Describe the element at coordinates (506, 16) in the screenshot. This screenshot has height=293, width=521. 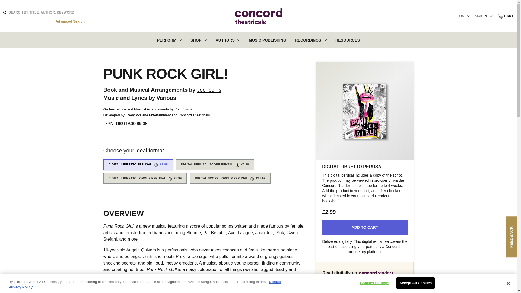
I see `CART` at that location.